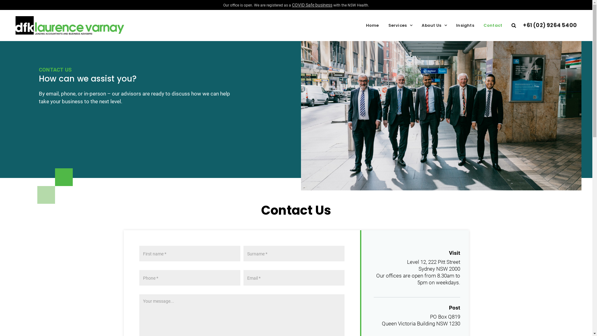 This screenshot has width=597, height=336. Describe the element at coordinates (400, 26) in the screenshot. I see `Services` at that location.